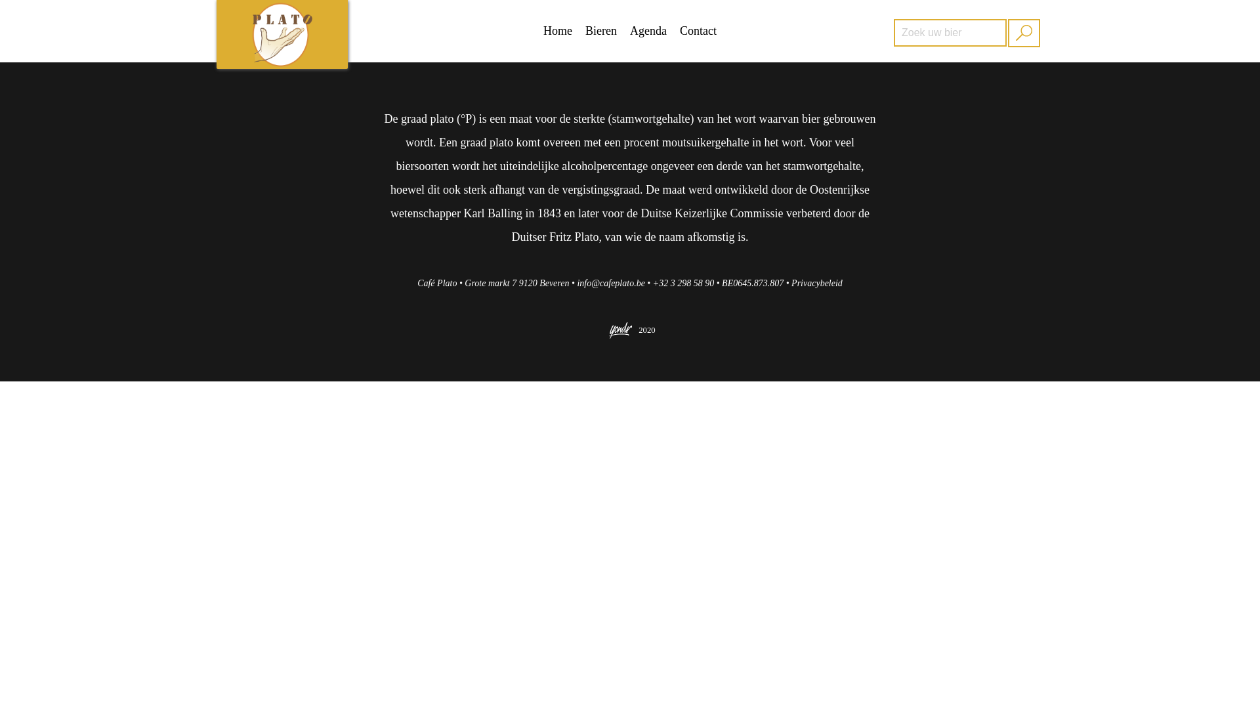  Describe the element at coordinates (558, 31) in the screenshot. I see `Home` at that location.